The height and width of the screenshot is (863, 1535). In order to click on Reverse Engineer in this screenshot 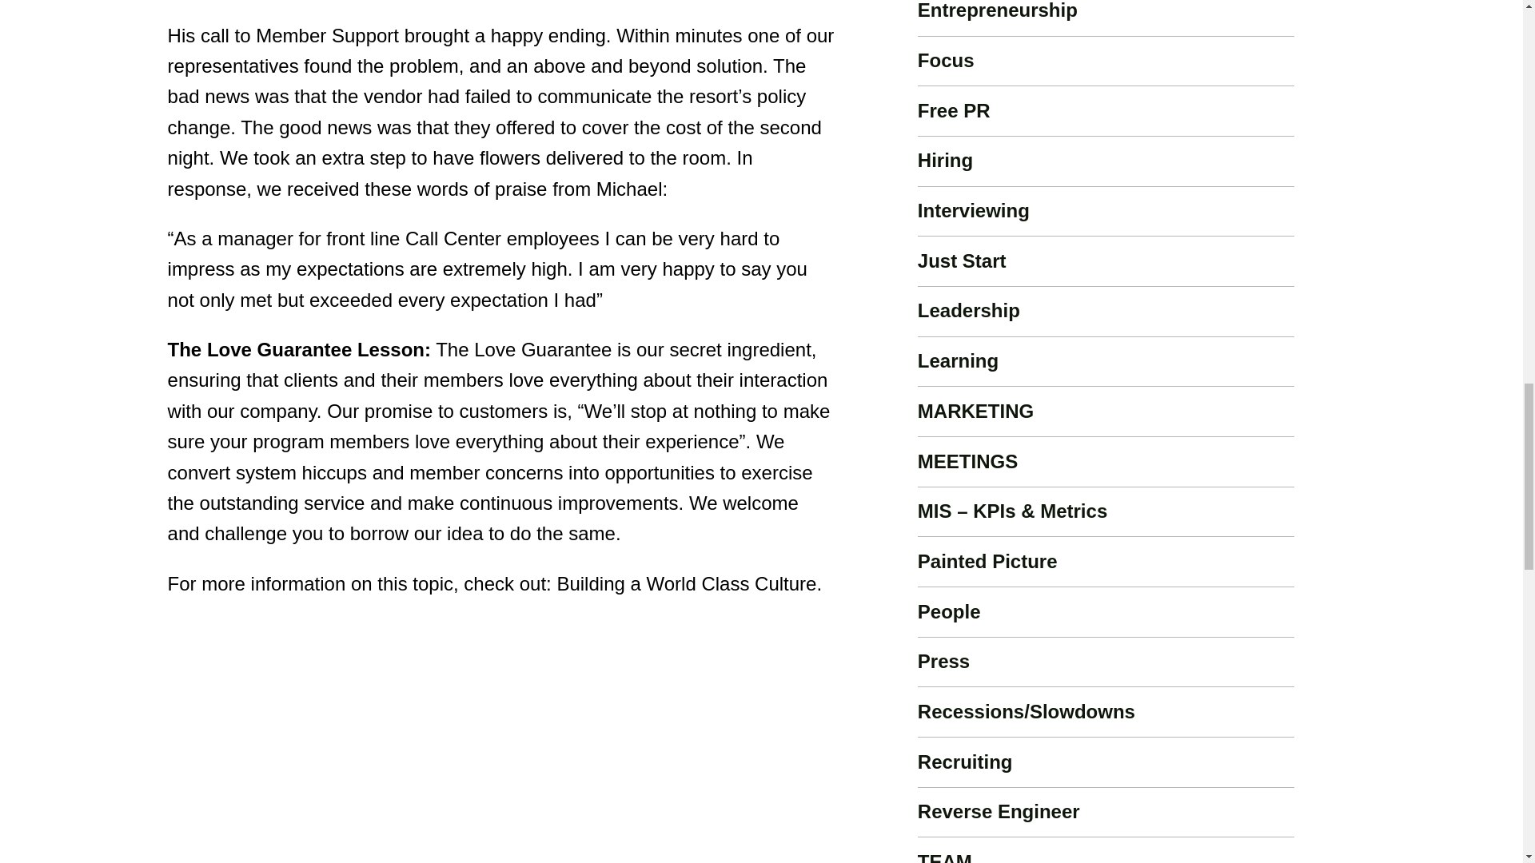, I will do `click(999, 812)`.